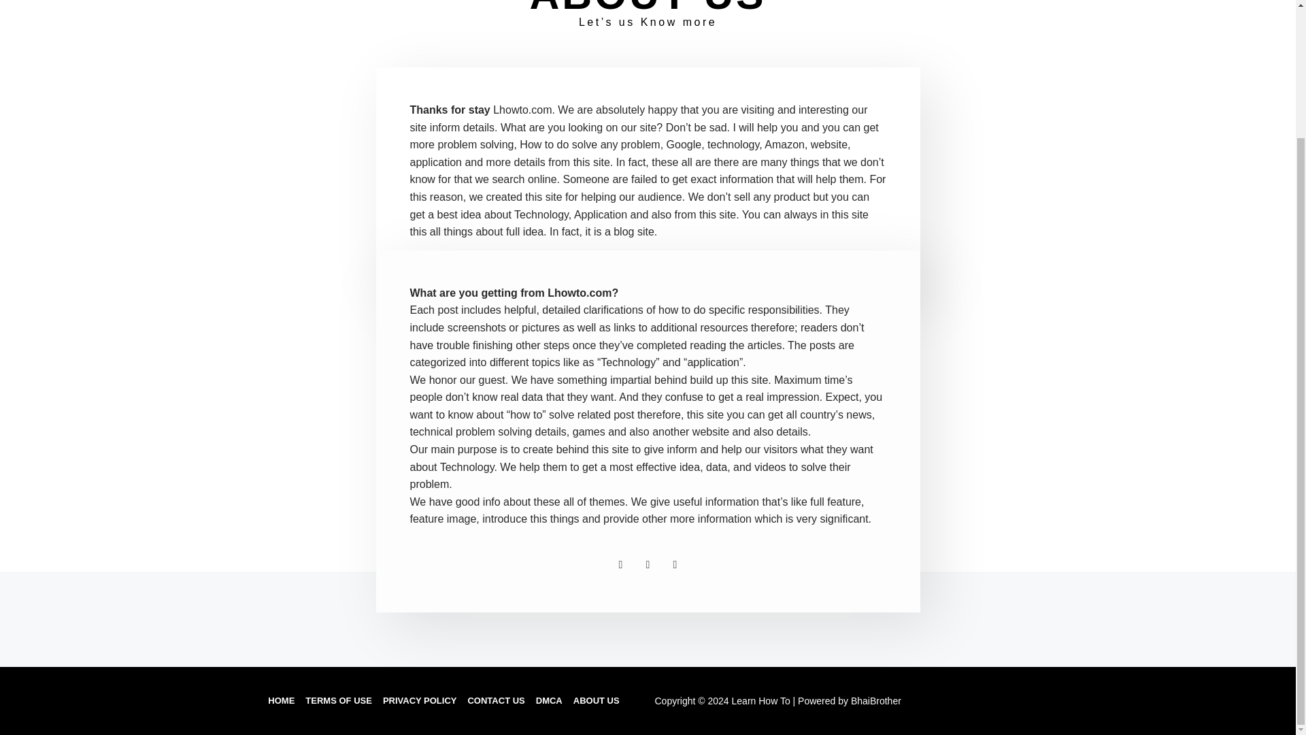 The image size is (1306, 735). Describe the element at coordinates (420, 701) in the screenshot. I see `PRIVACY POLICY` at that location.